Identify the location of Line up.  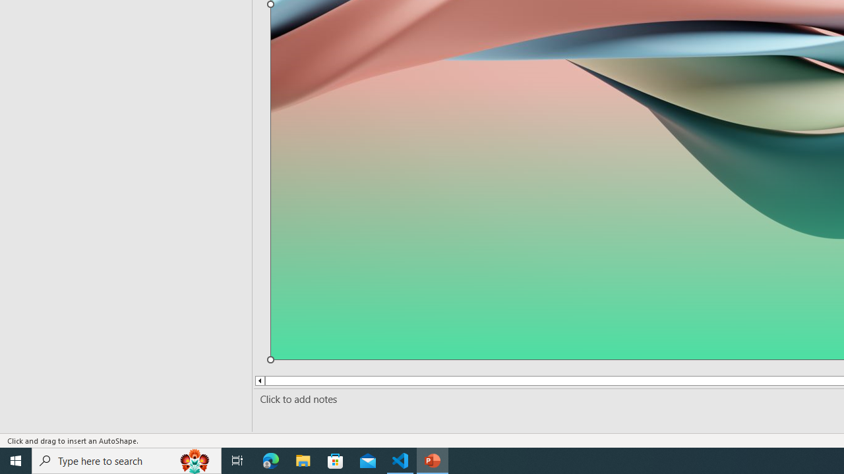
(259, 381).